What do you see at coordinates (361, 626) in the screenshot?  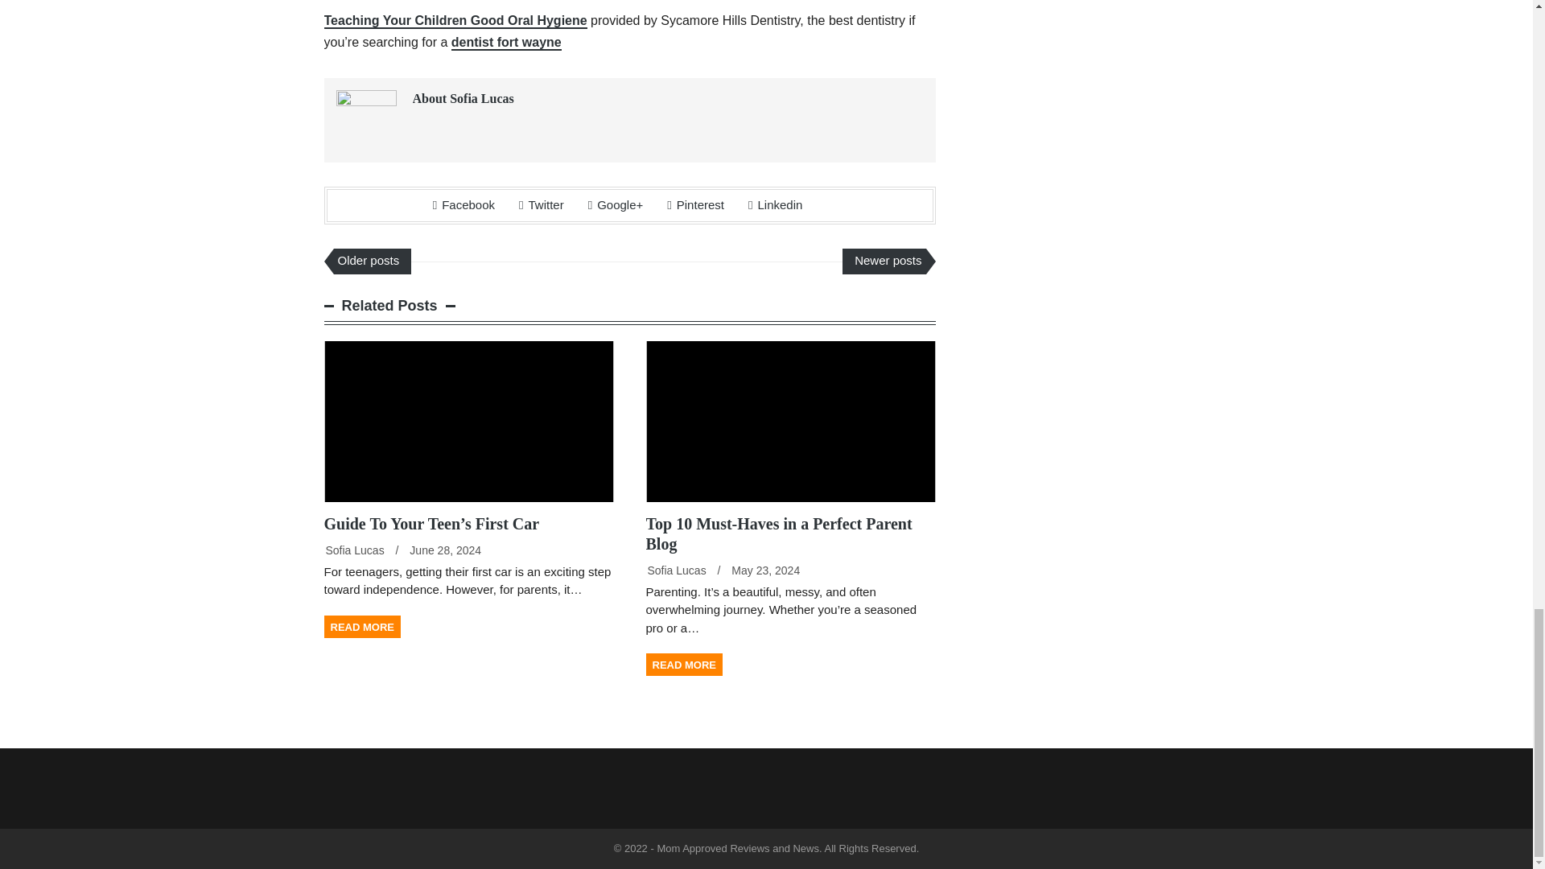 I see `READ MORE` at bounding box center [361, 626].